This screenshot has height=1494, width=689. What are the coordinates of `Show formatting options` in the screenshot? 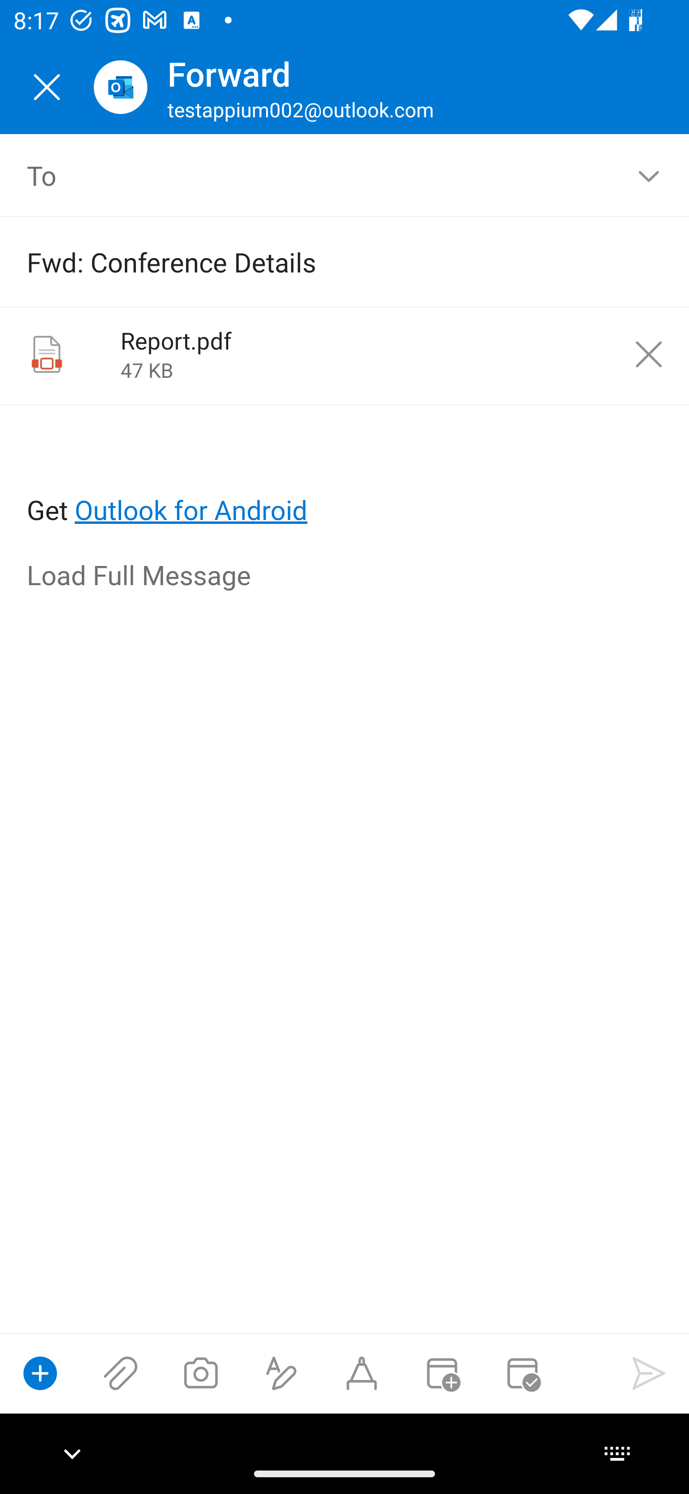 It's located at (281, 1373).